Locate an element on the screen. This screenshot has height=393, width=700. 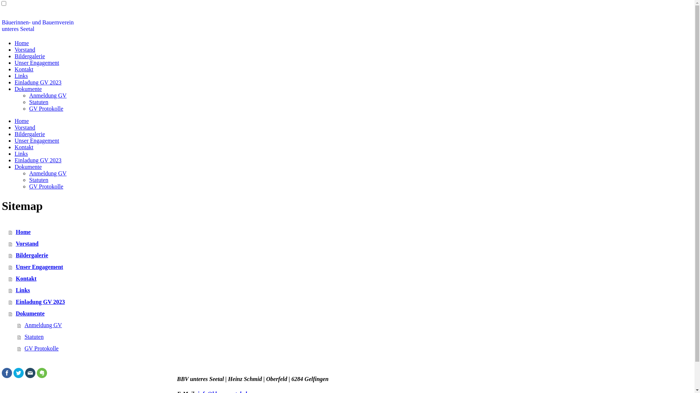
Vorstand is located at coordinates (25, 127).